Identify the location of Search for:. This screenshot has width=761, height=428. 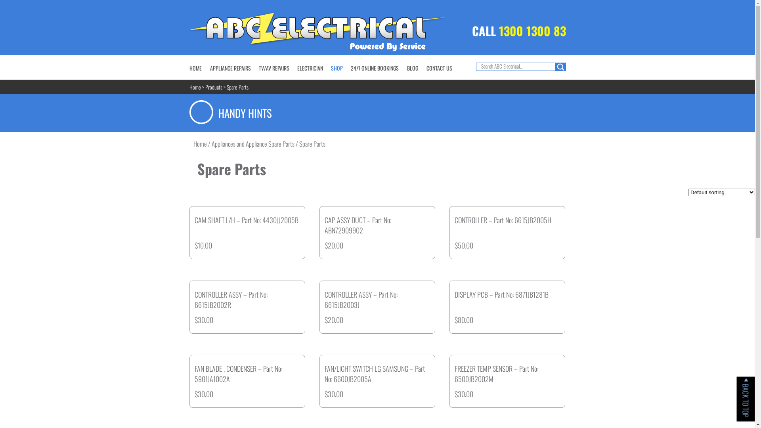
(515, 67).